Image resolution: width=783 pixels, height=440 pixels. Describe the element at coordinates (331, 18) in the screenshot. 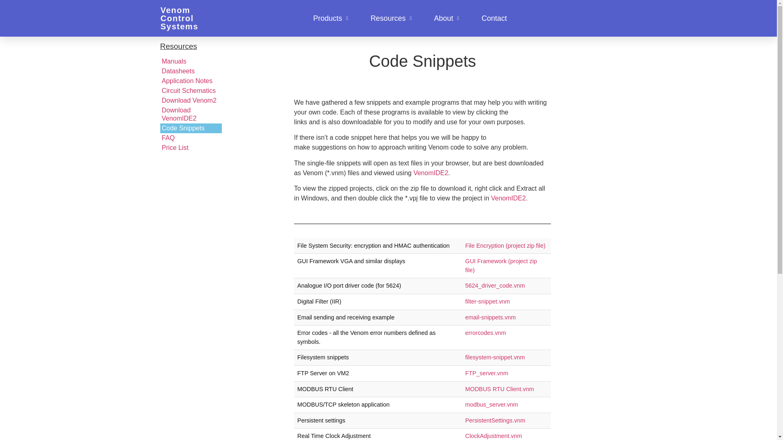

I see `Products` at that location.